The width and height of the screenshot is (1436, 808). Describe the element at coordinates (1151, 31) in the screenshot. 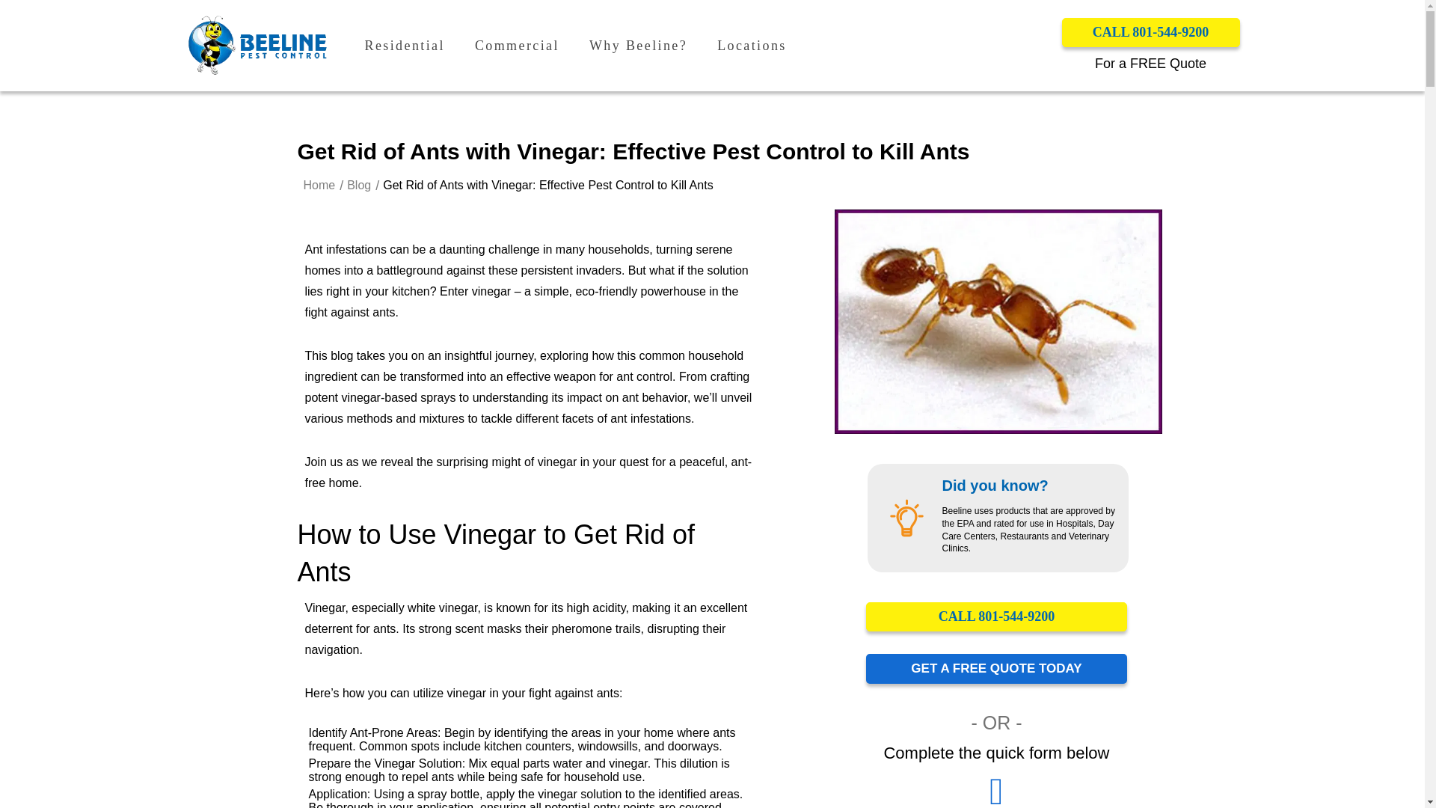

I see `CALL 801-544-9200` at that location.